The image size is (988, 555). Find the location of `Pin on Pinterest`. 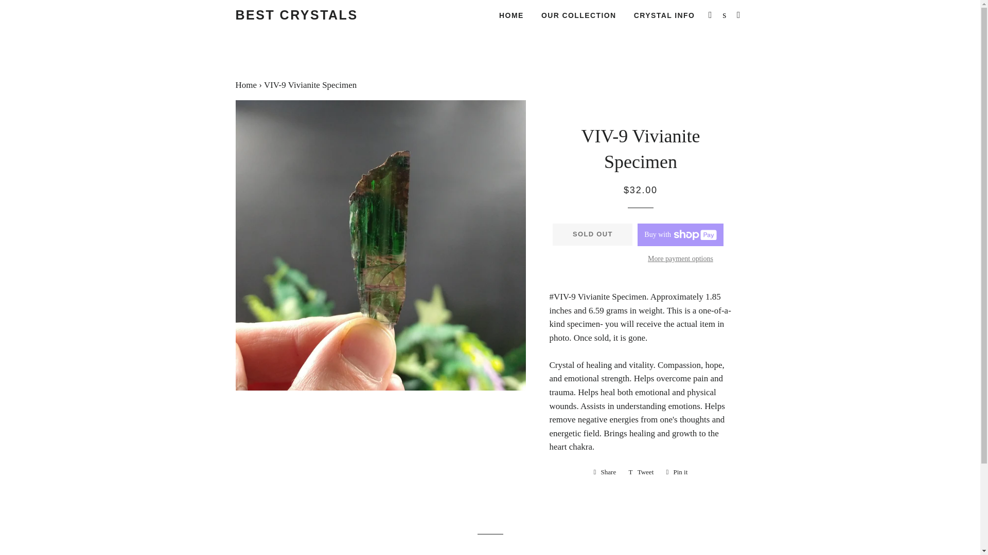

Pin on Pinterest is located at coordinates (739, 15).